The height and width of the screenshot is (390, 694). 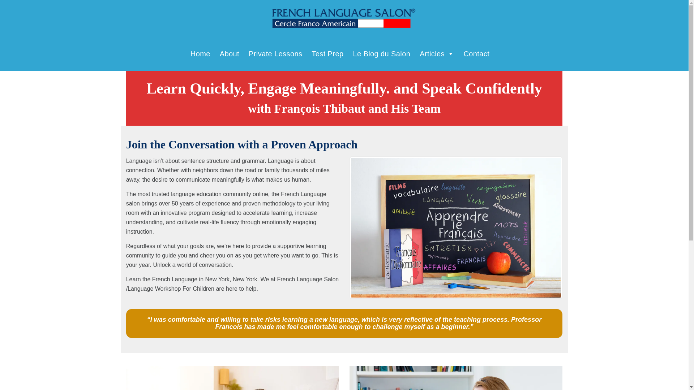 I want to click on French Language Salon, so click(x=344, y=18).